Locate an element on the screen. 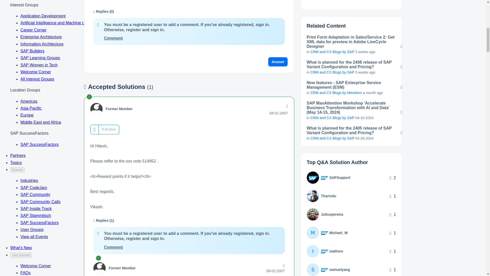 The height and width of the screenshot is (276, 490). Show option menu is located at coordinates (286, 106).